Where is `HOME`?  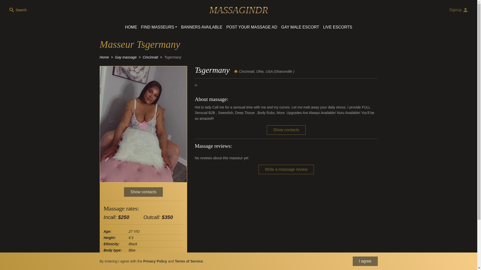
HOME is located at coordinates (131, 27).